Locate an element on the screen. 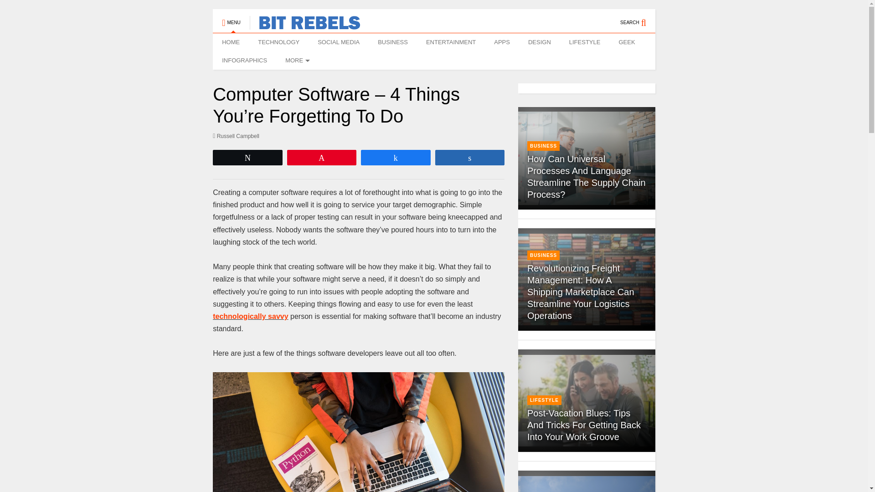 This screenshot has height=492, width=875. DESIGN is located at coordinates (539, 42).